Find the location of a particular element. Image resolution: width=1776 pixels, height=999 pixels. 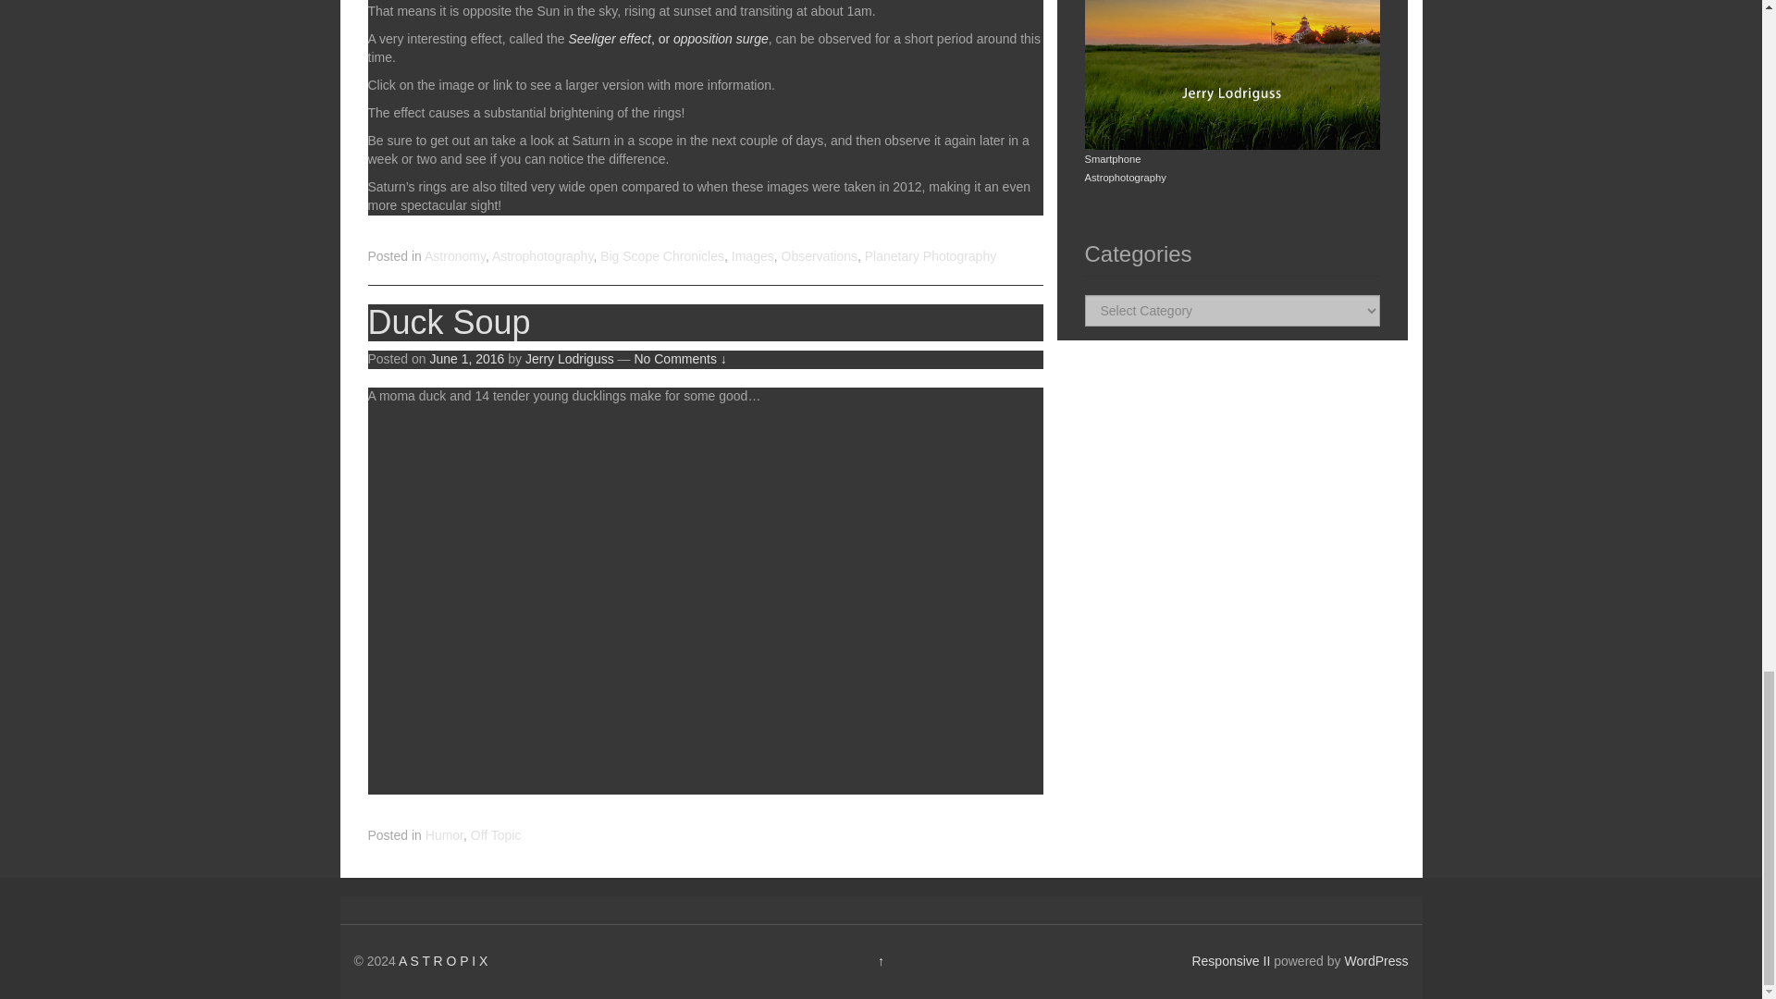

Seeliger effect, or opposition surge is located at coordinates (668, 38).